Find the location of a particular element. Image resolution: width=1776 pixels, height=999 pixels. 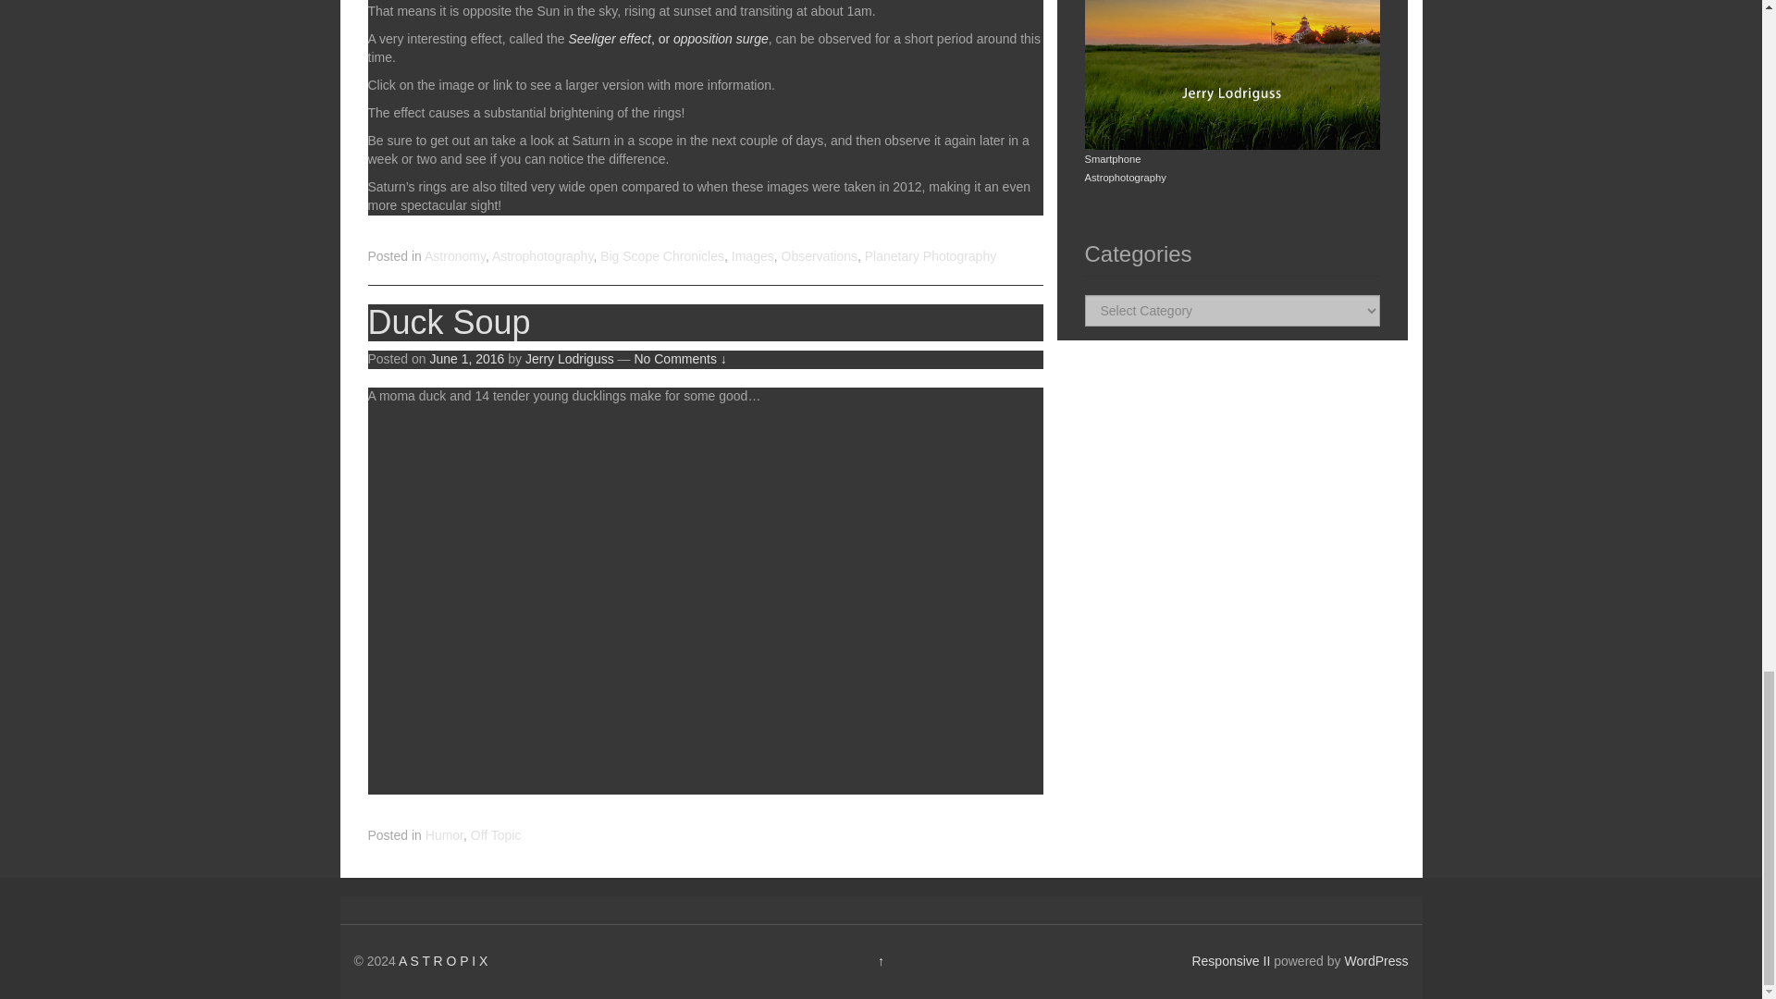

Seeliger effect, or opposition surge is located at coordinates (668, 38).